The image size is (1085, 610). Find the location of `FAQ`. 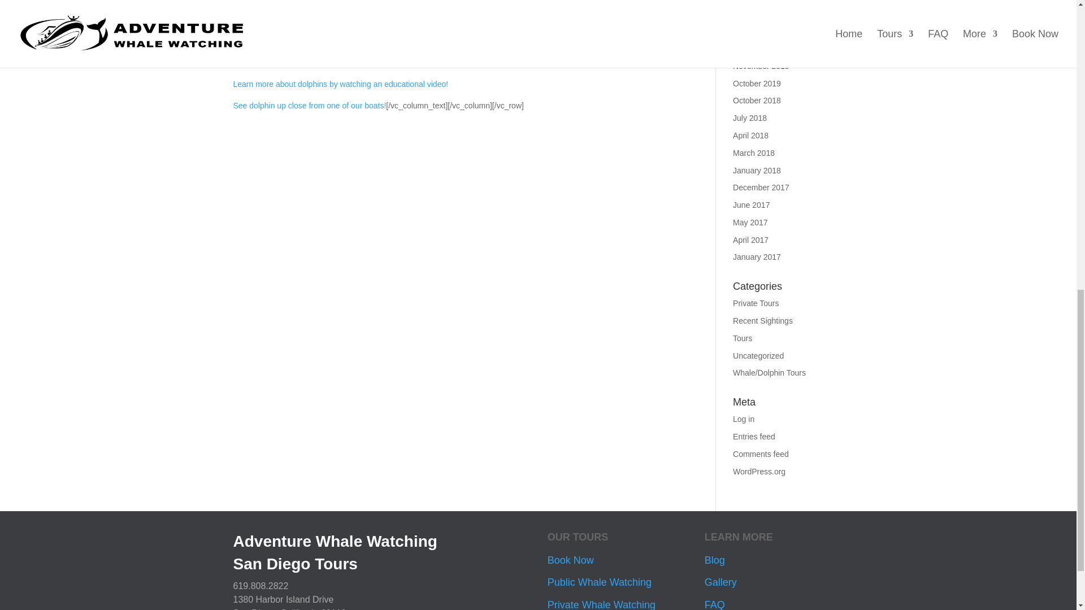

FAQ is located at coordinates (714, 604).